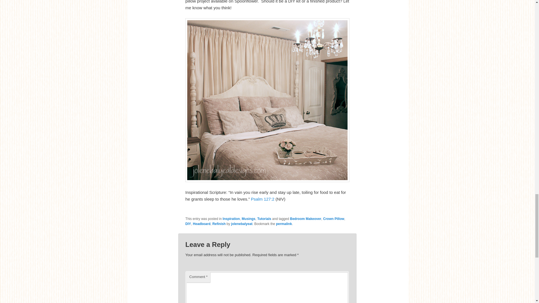 The height and width of the screenshot is (303, 539). What do you see at coordinates (241, 224) in the screenshot?
I see `jolenebalyeat` at bounding box center [241, 224].